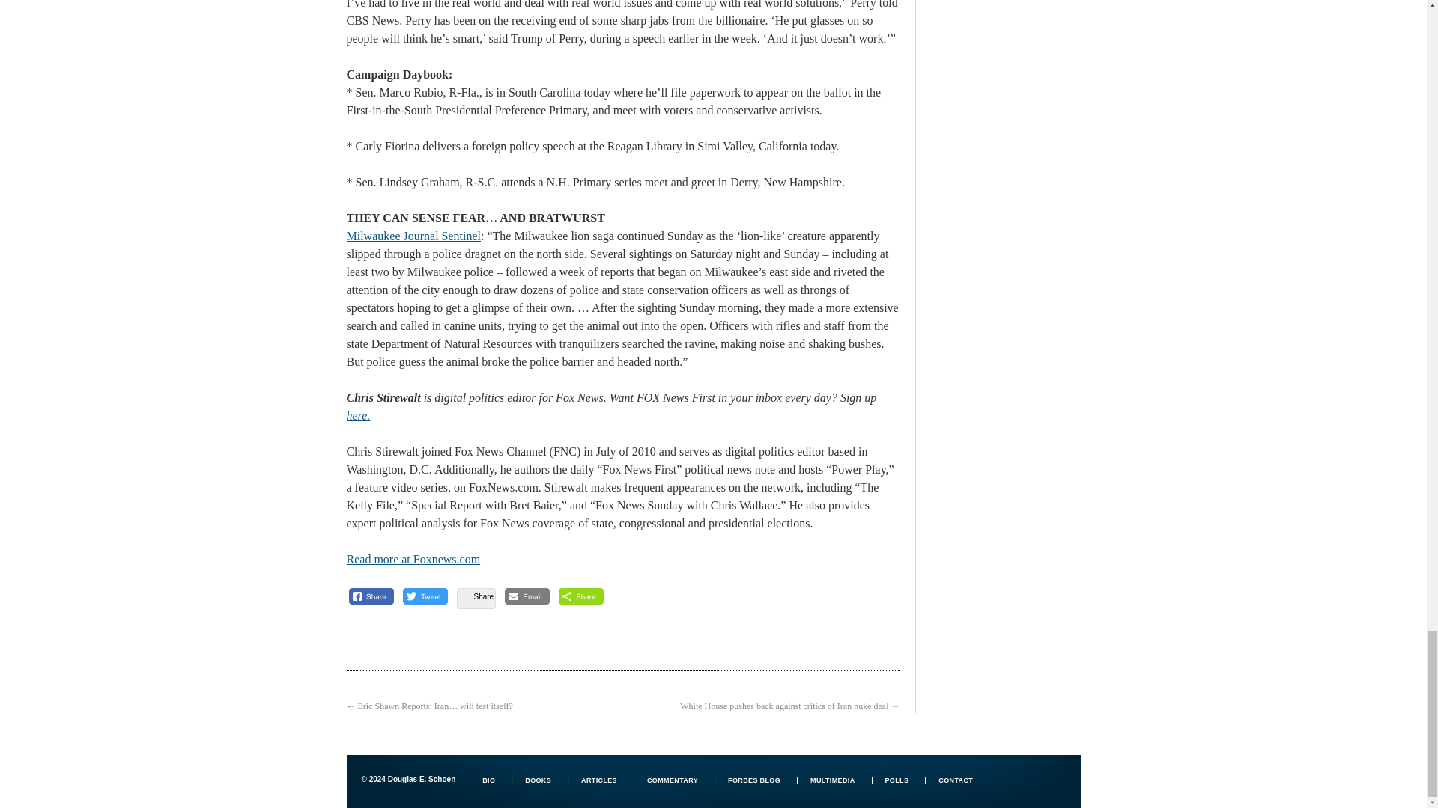  I want to click on As voters cool, Hillary tries global warming gambit, so click(413, 559).